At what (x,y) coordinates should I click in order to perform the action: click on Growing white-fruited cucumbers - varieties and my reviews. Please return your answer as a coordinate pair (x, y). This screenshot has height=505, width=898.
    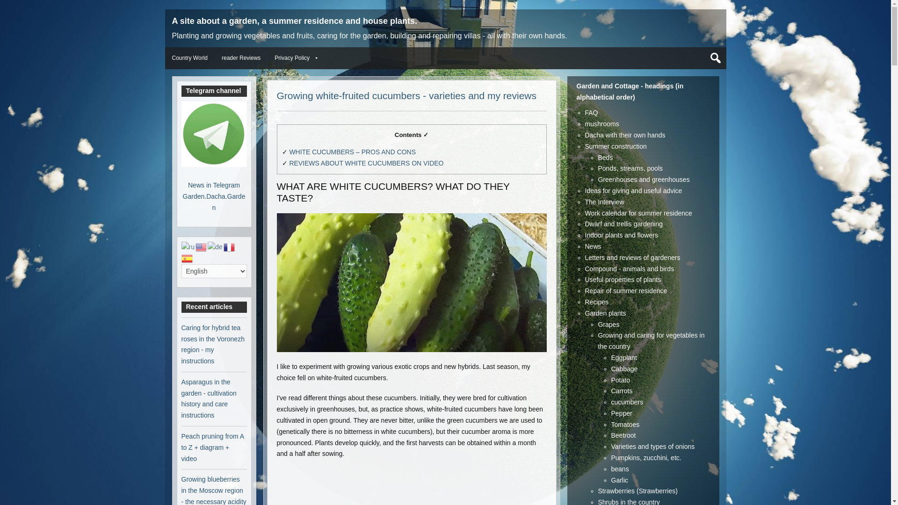
    Looking at the image, I should click on (407, 95).